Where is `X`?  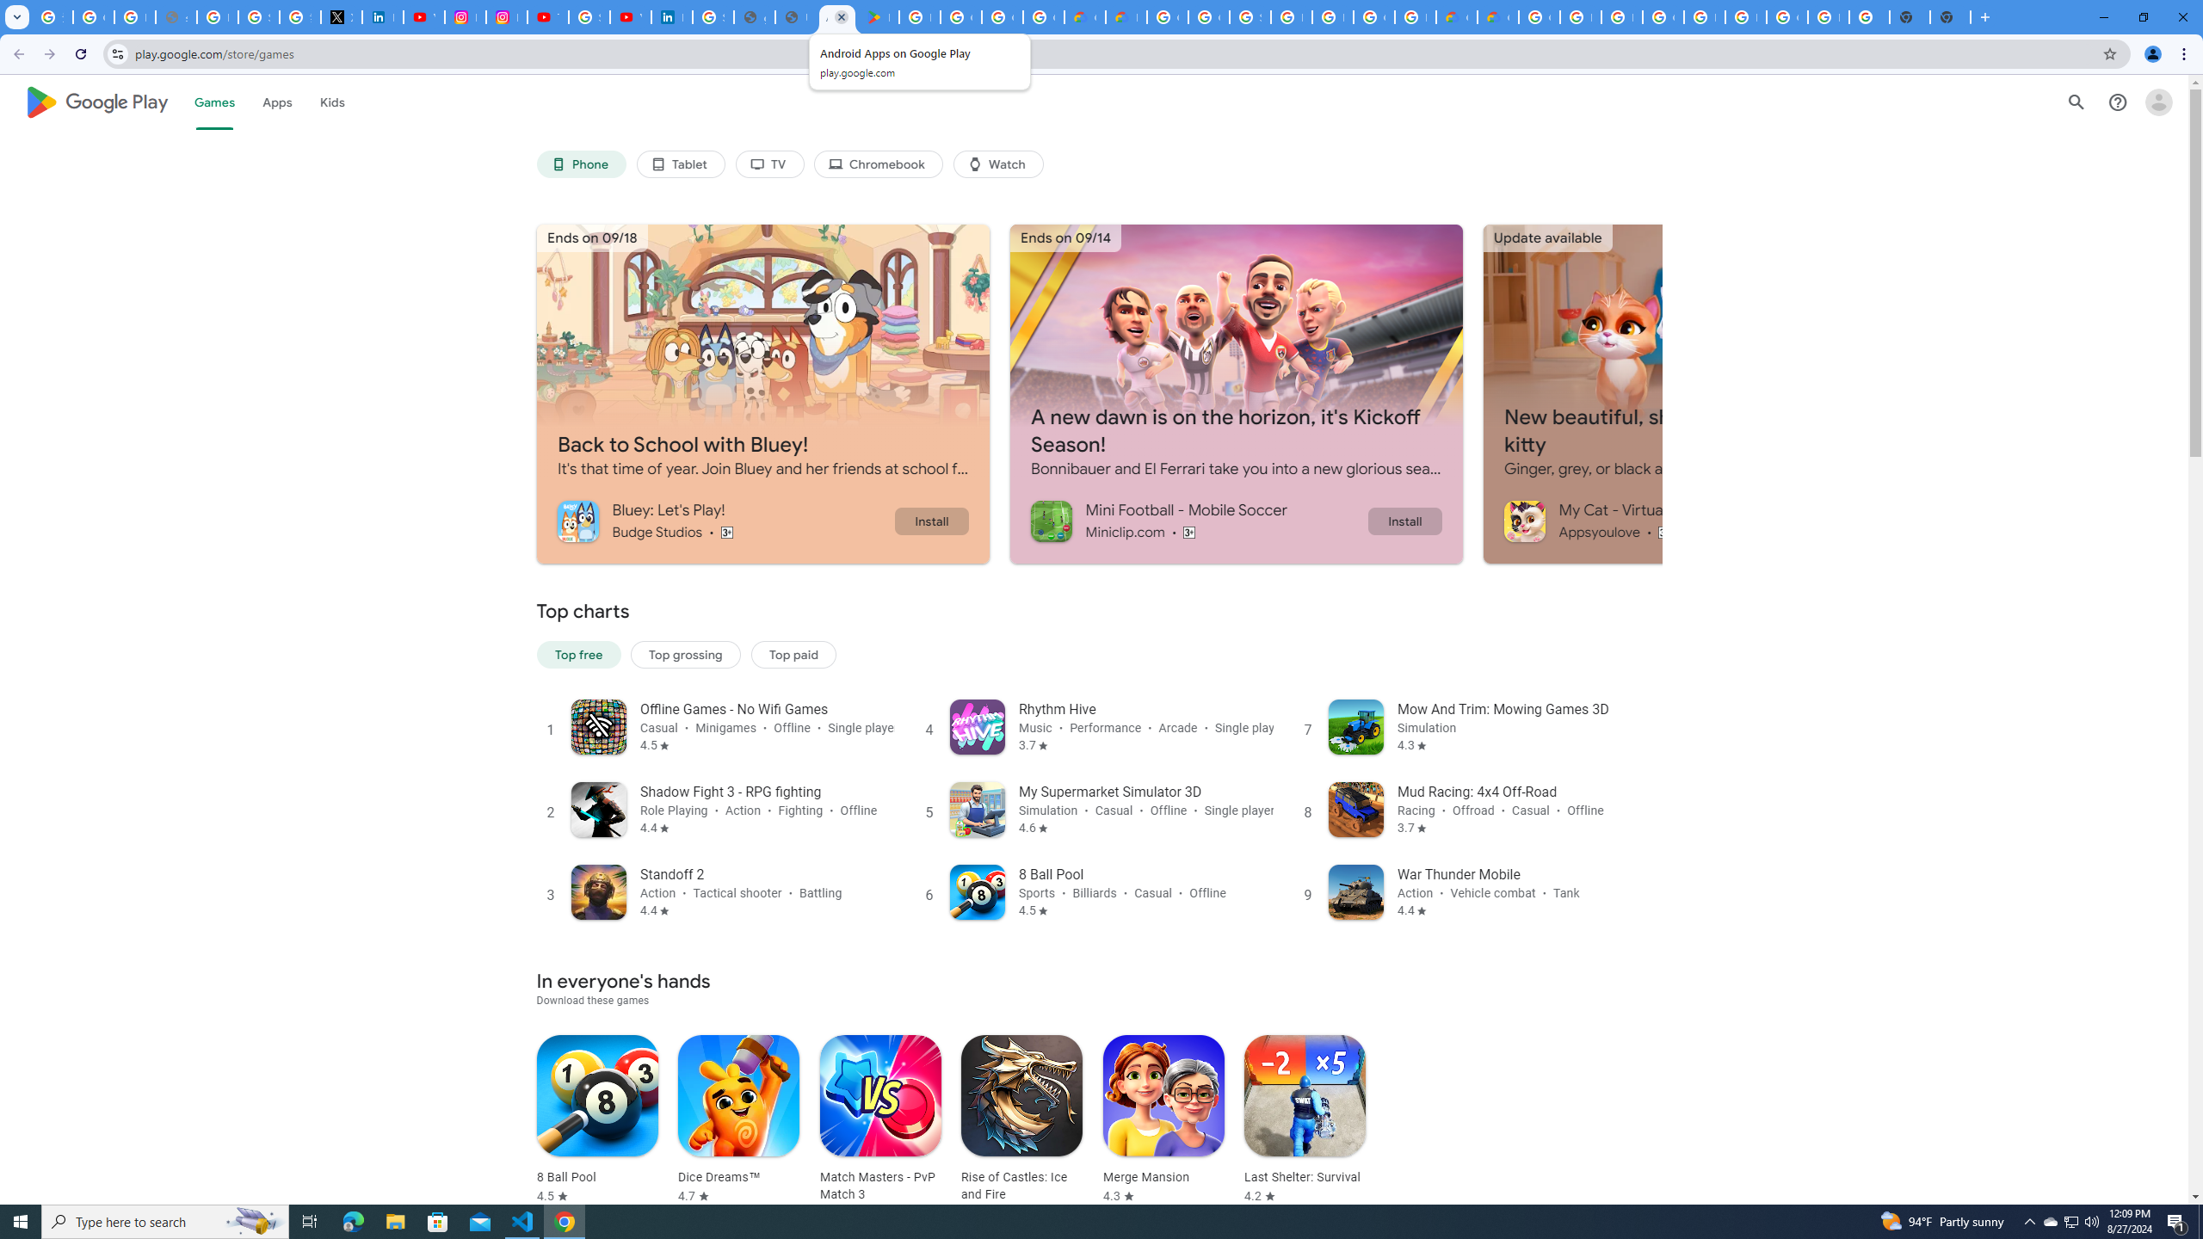 X is located at coordinates (341, 17).